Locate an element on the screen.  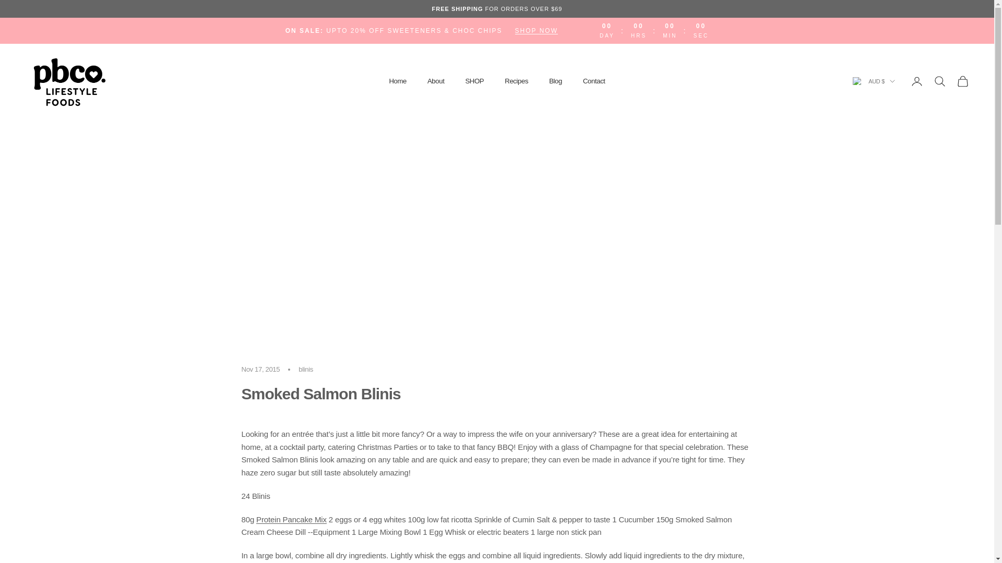
SHOP NOW is located at coordinates (535, 30).